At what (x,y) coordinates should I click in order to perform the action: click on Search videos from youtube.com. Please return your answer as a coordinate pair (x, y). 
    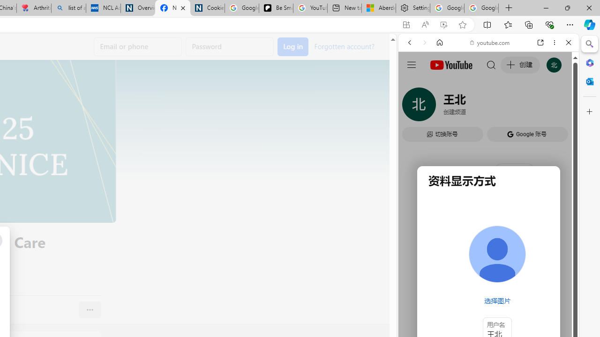
    Looking at the image, I should click on (472, 308).